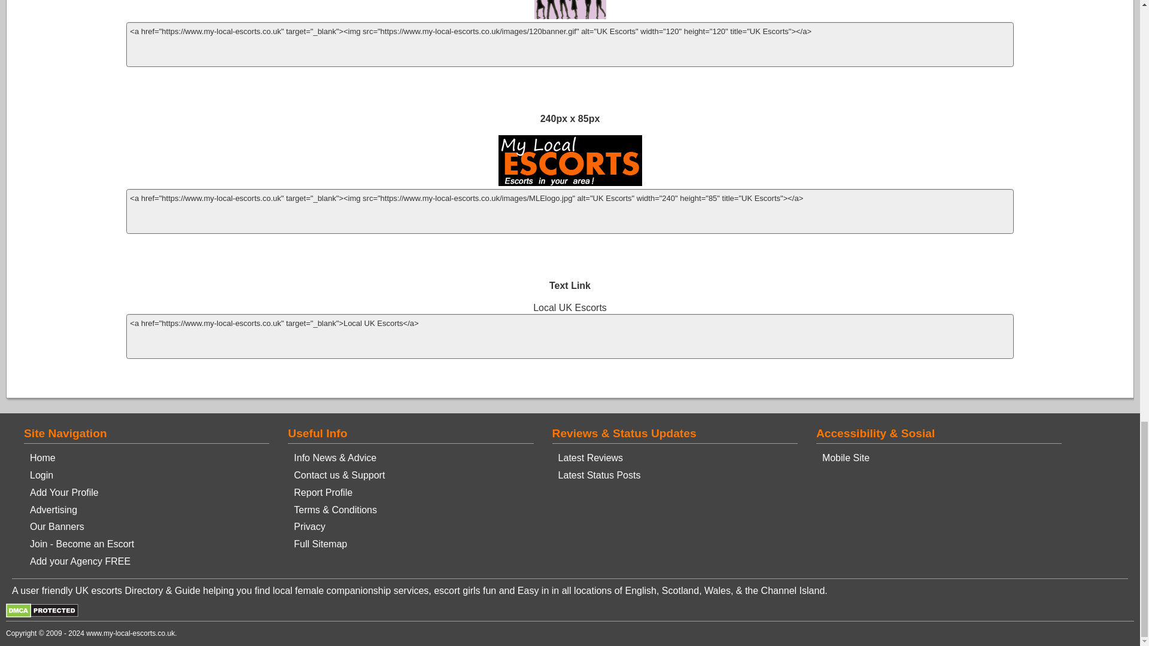  I want to click on Full Sitemap, so click(320, 544).